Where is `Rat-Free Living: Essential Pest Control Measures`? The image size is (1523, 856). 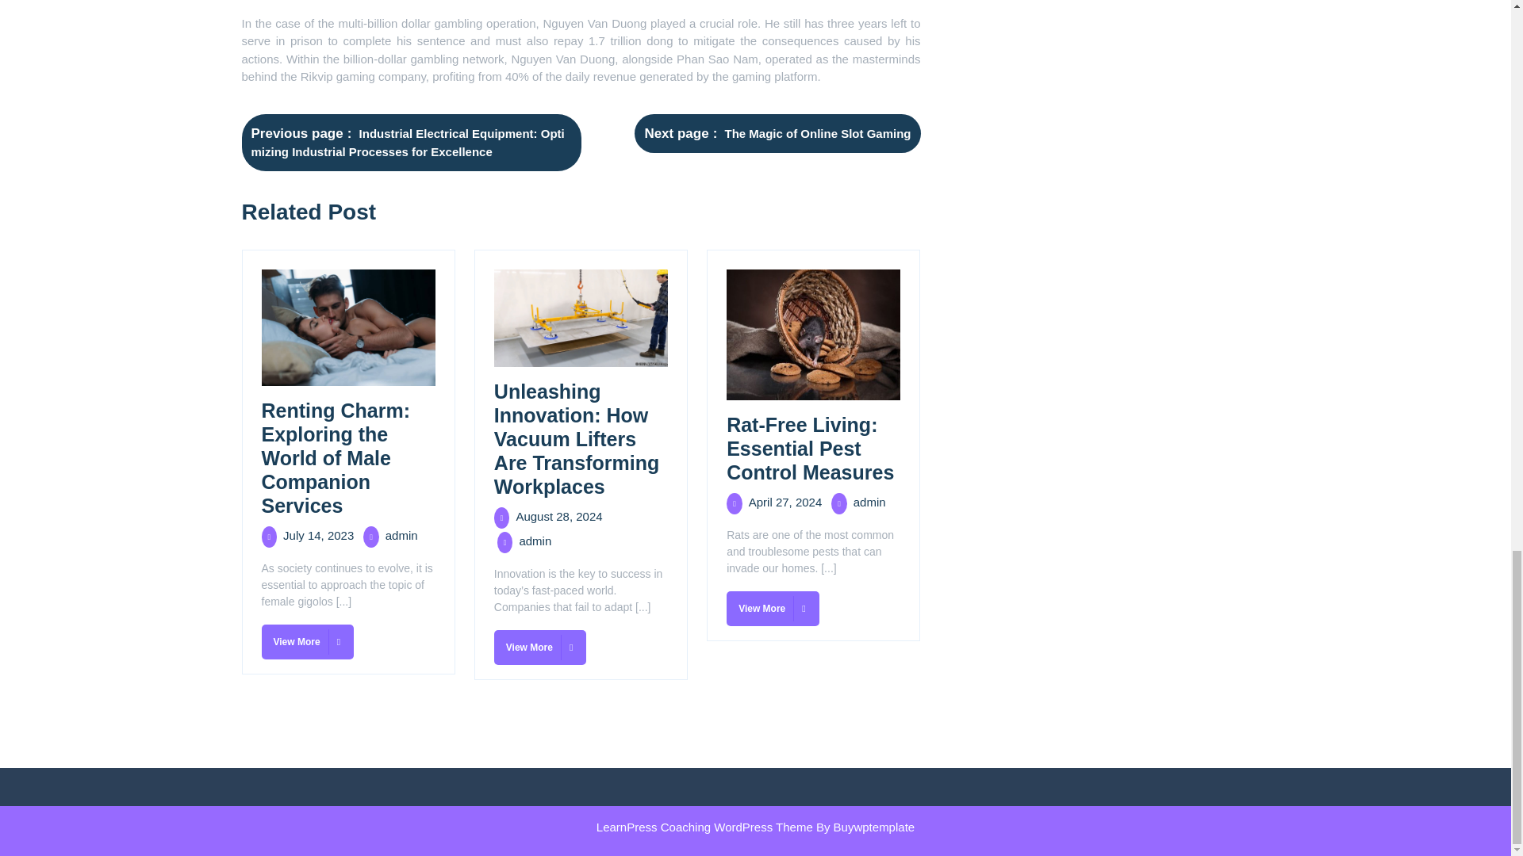
Rat-Free Living: Essential Pest Control Measures is located at coordinates (810, 449).